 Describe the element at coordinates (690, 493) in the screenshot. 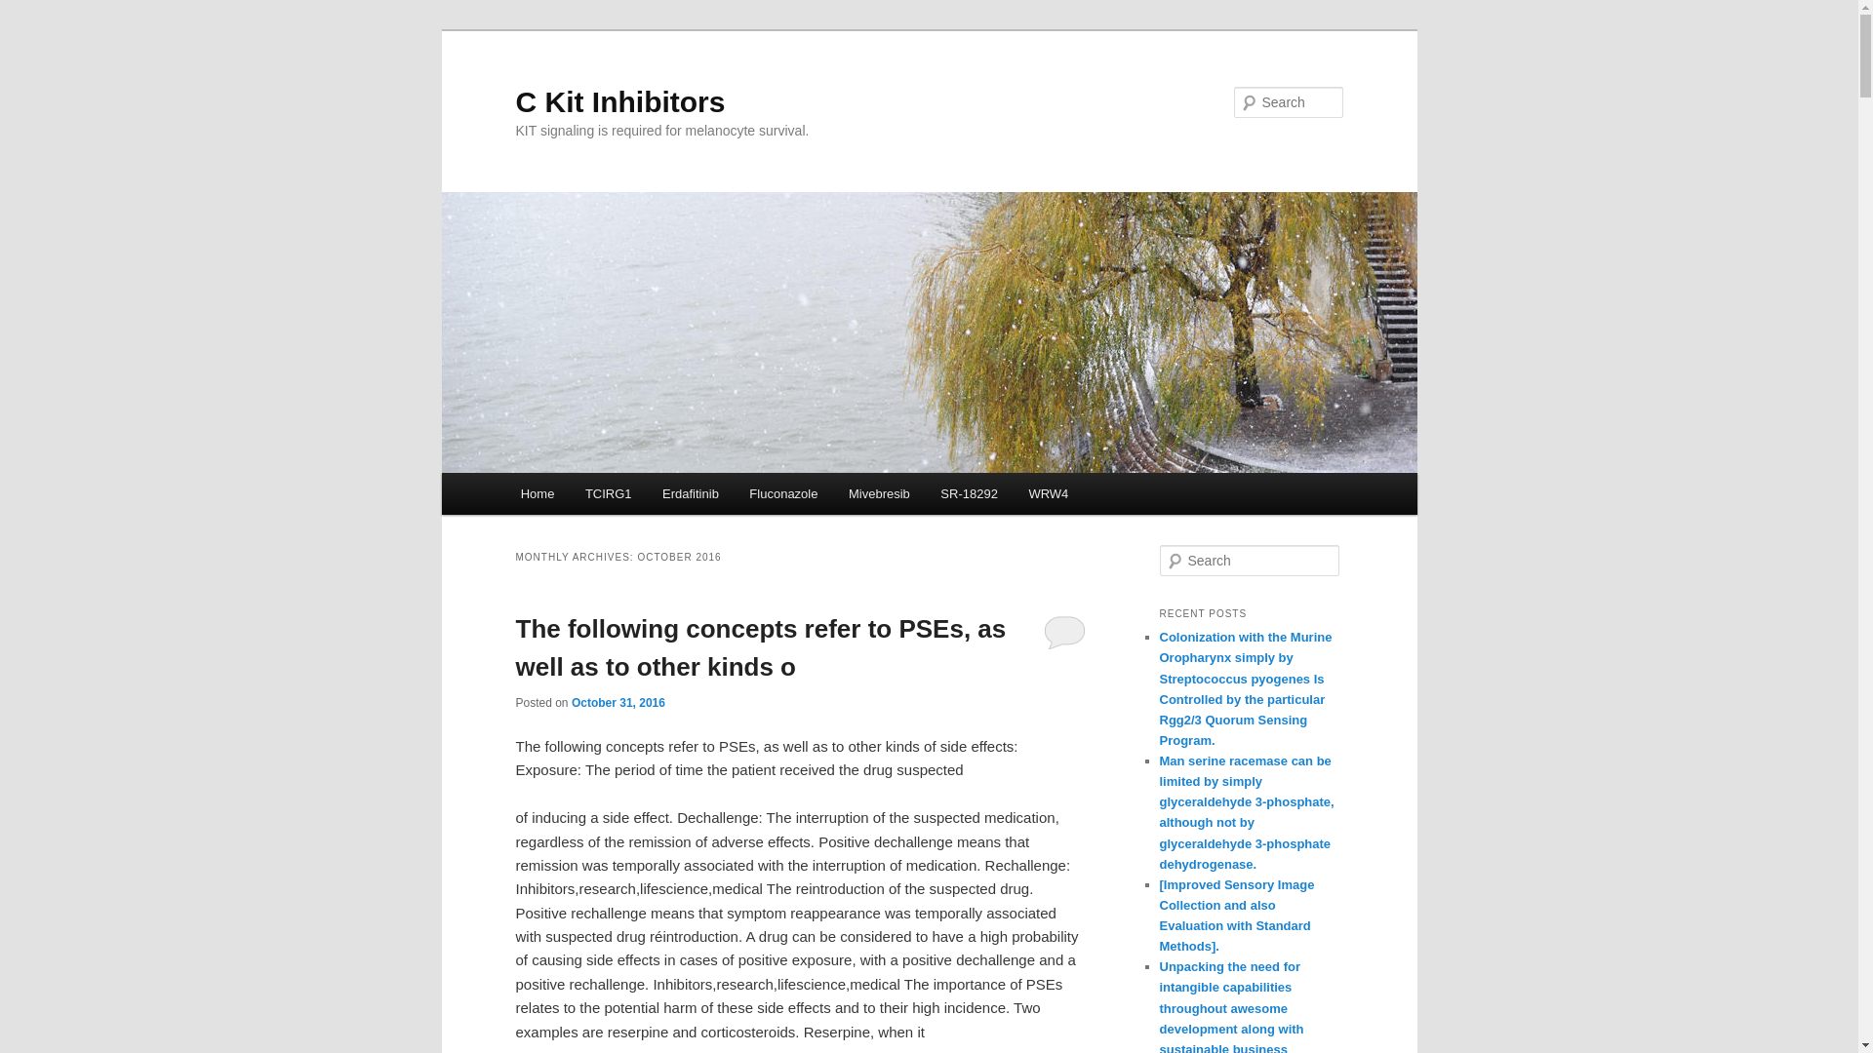

I see `Erdafitinib` at that location.